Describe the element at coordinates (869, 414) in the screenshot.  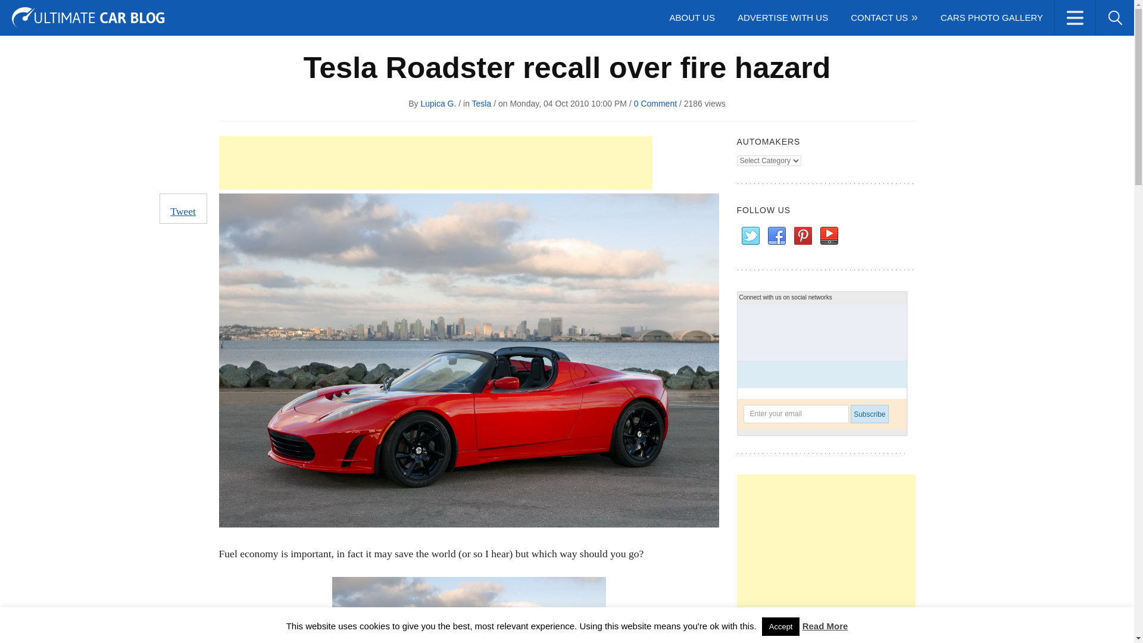
I see `Subscribe` at that location.